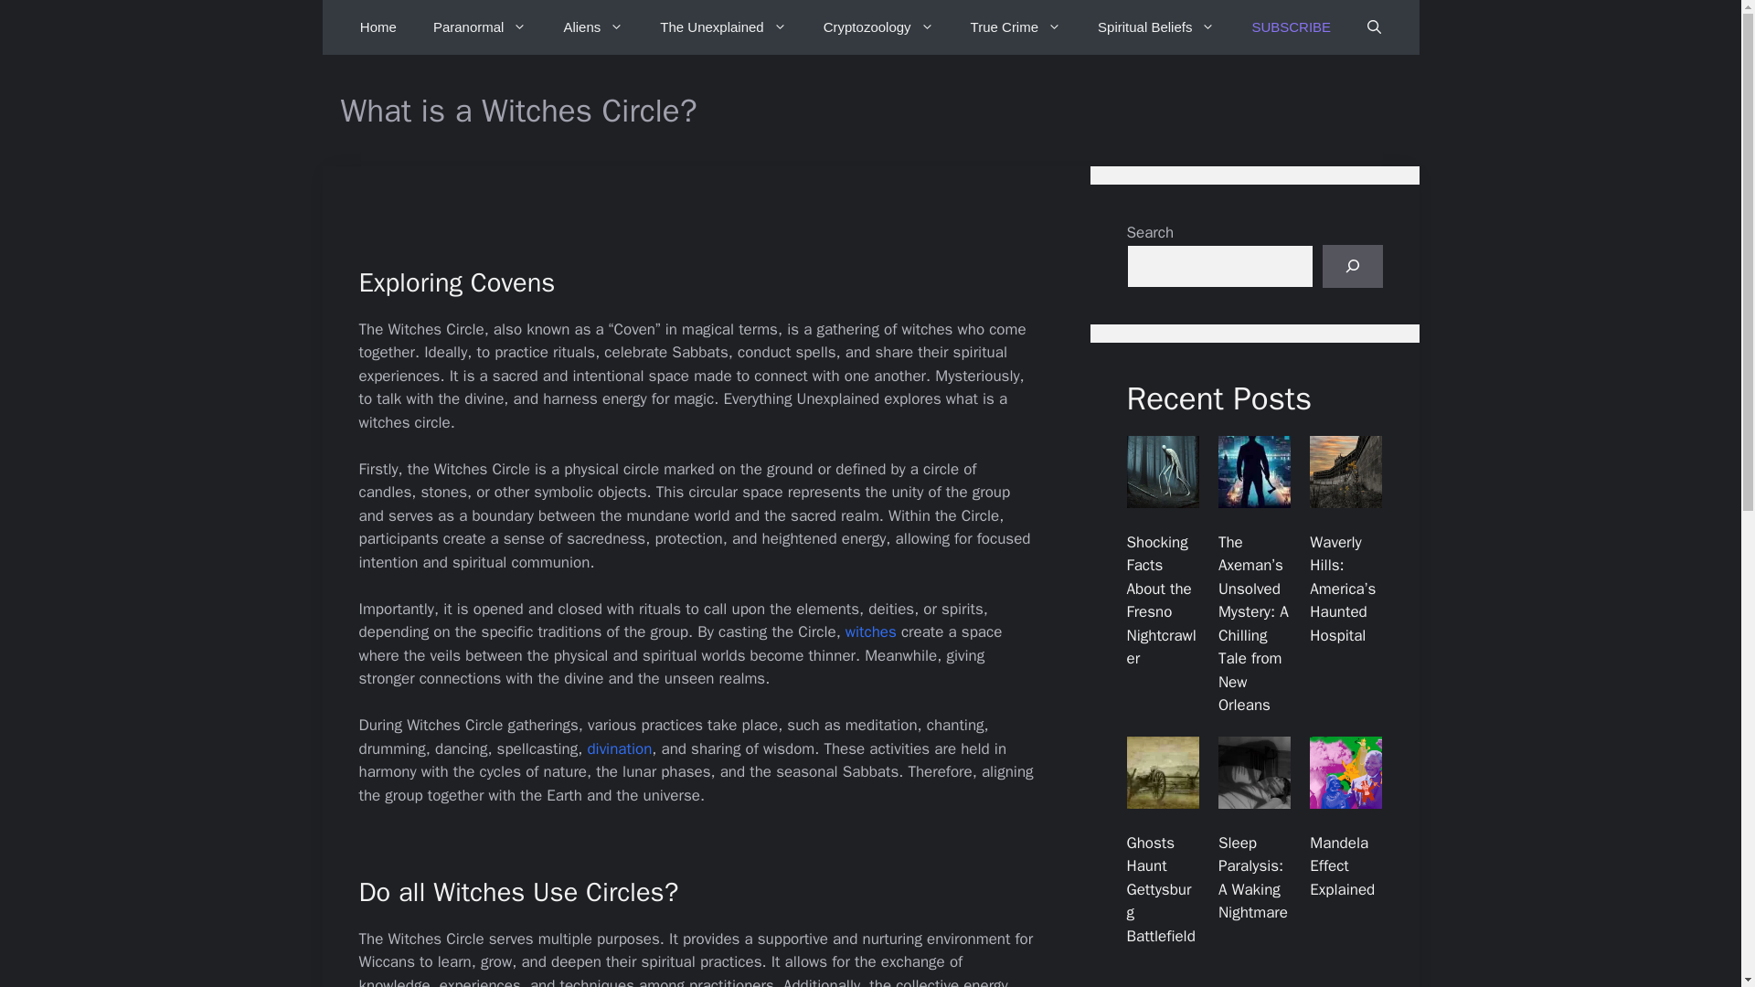 The height and width of the screenshot is (987, 1755). What do you see at coordinates (722, 27) in the screenshot?
I see `The Unexplained` at bounding box center [722, 27].